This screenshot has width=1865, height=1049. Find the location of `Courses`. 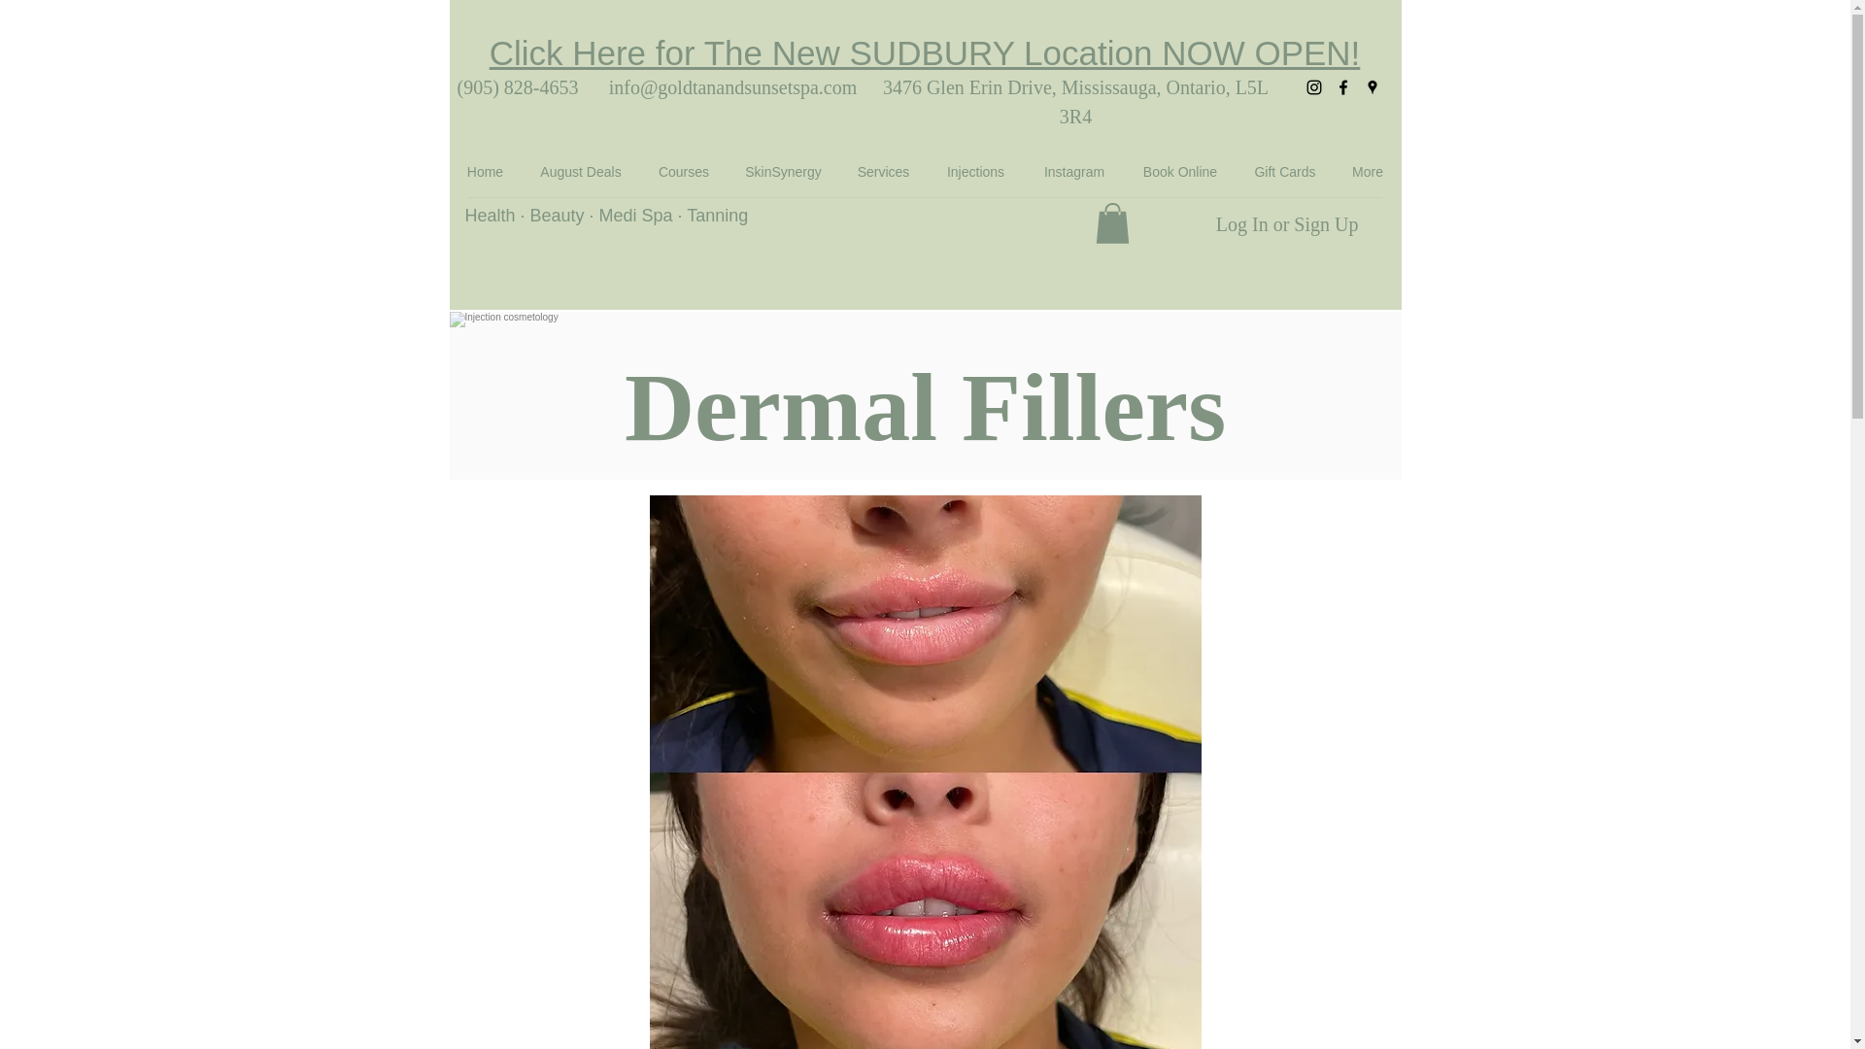

Courses is located at coordinates (684, 171).